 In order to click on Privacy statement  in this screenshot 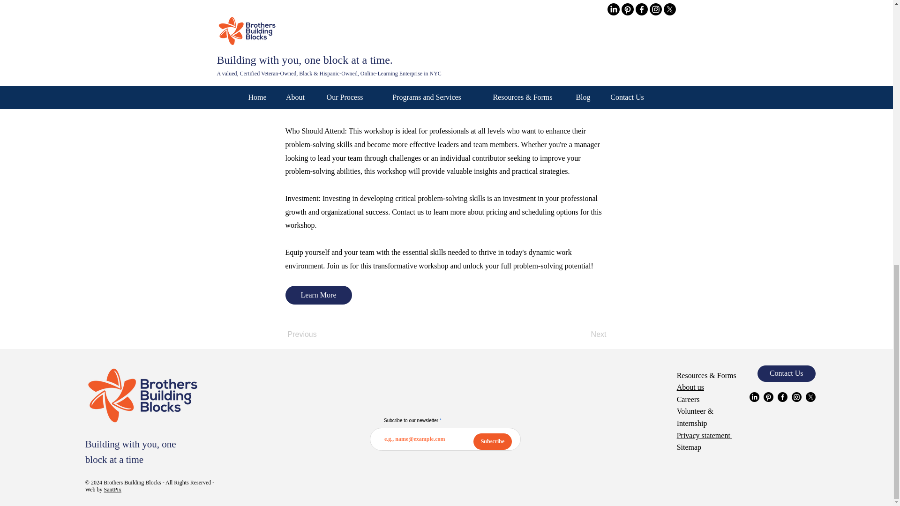, I will do `click(704, 436)`.